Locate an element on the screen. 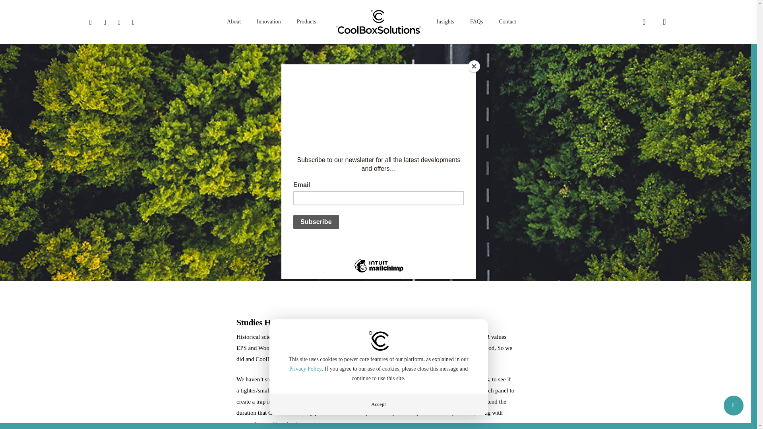 This screenshot has width=763, height=429. facebook is located at coordinates (105, 21).